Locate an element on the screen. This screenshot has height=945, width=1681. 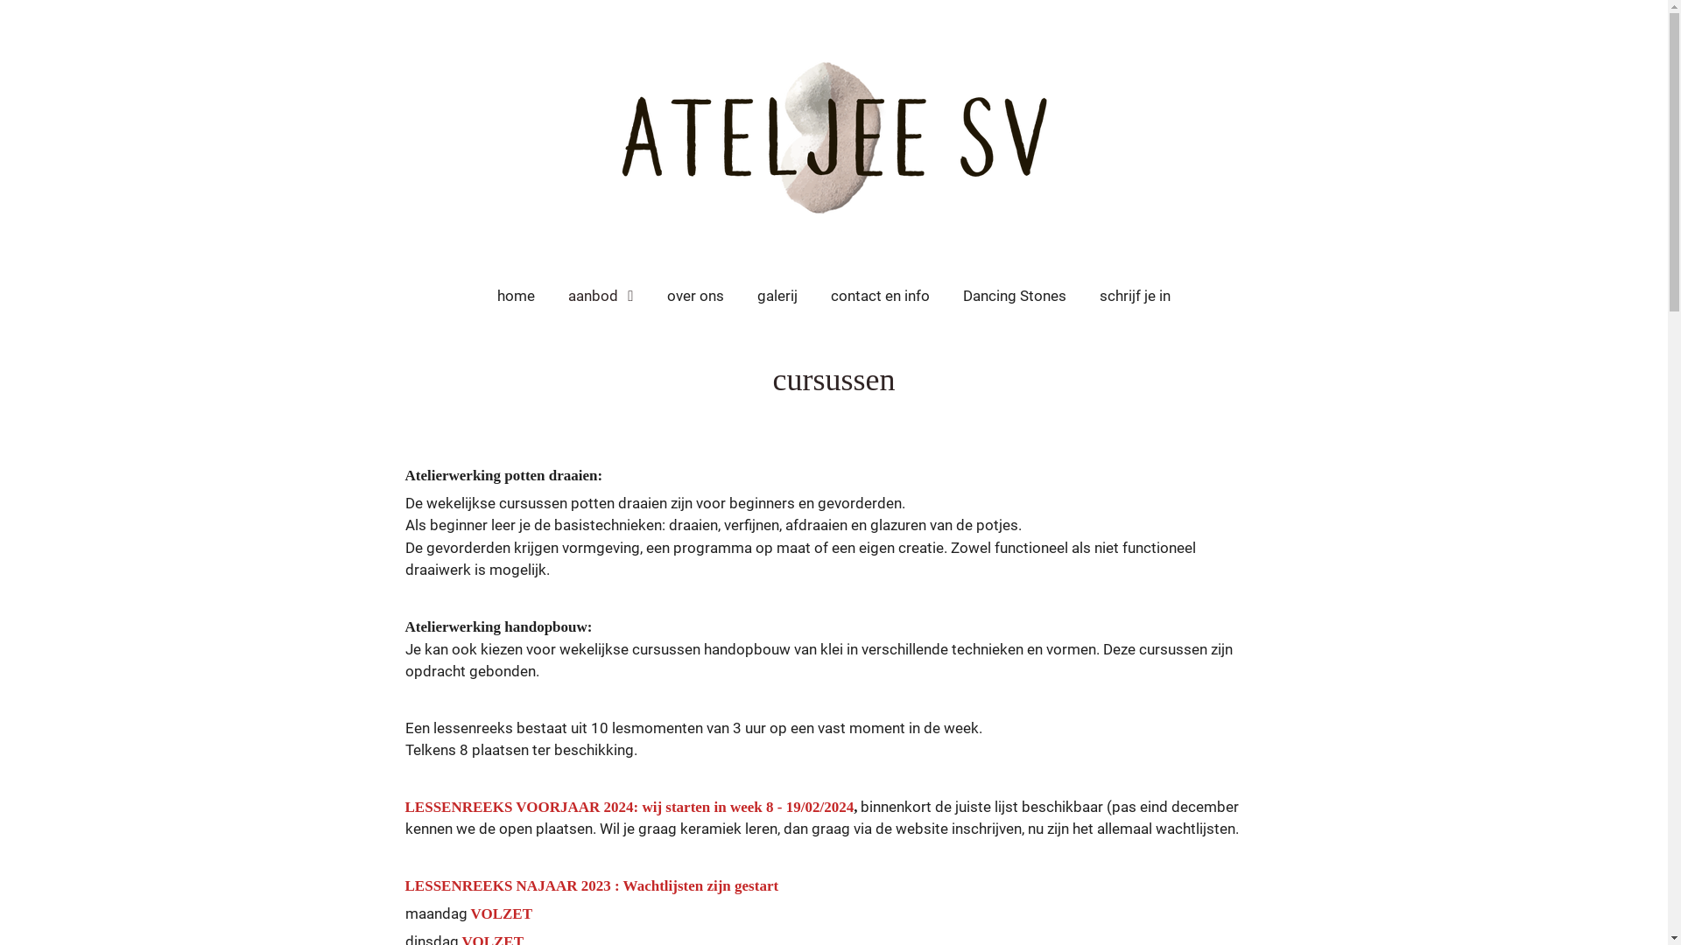
home is located at coordinates (517, 296).